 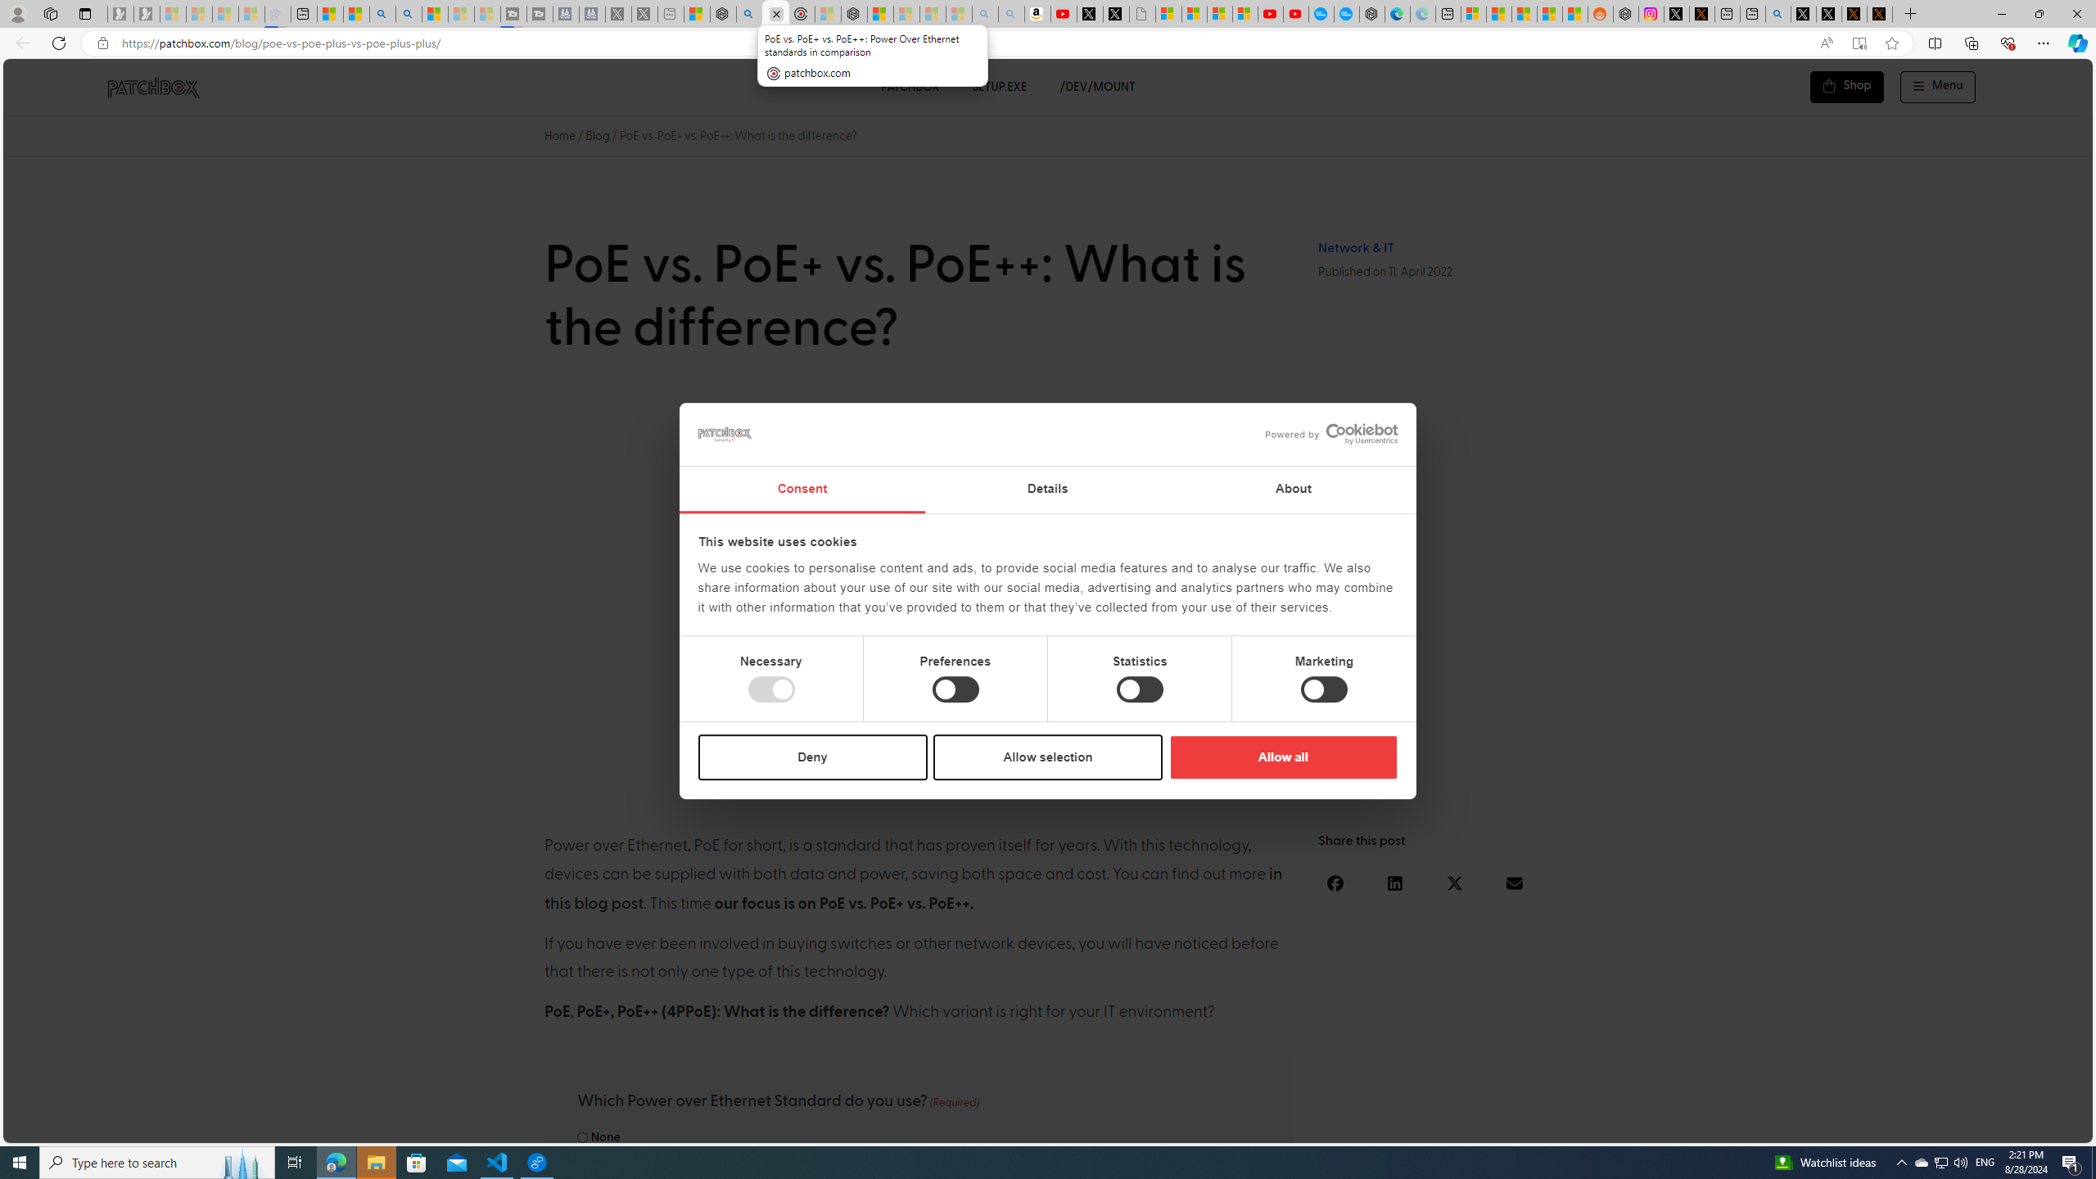 I want to click on PATCHBOX - Simplify IT, so click(x=152, y=87).